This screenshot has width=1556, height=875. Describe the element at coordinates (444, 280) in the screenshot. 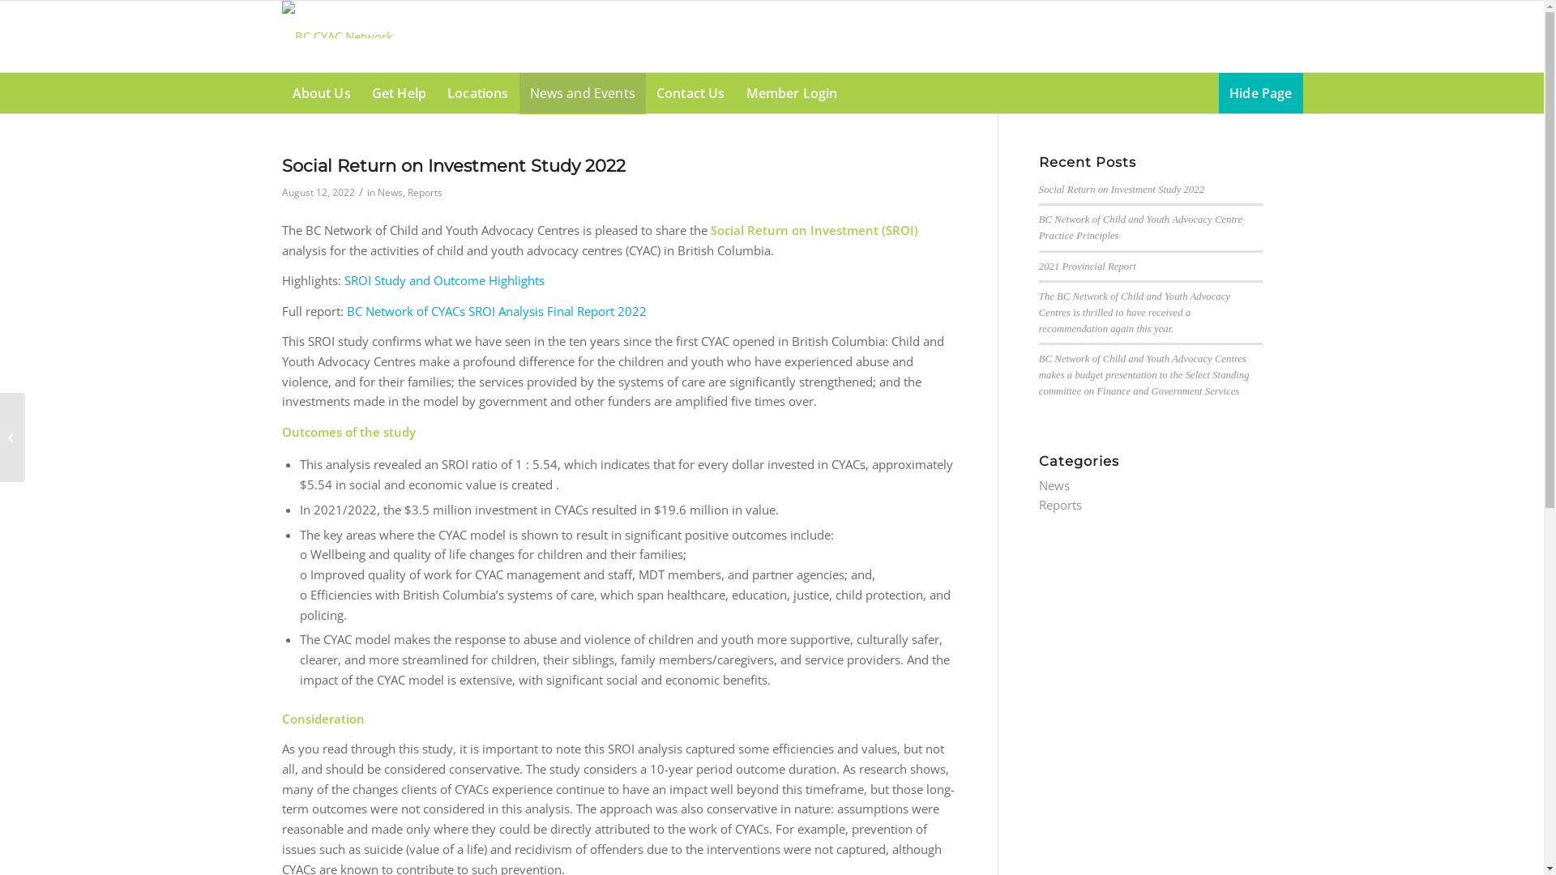

I see `SROI Study and Outcome Highlights` at that location.